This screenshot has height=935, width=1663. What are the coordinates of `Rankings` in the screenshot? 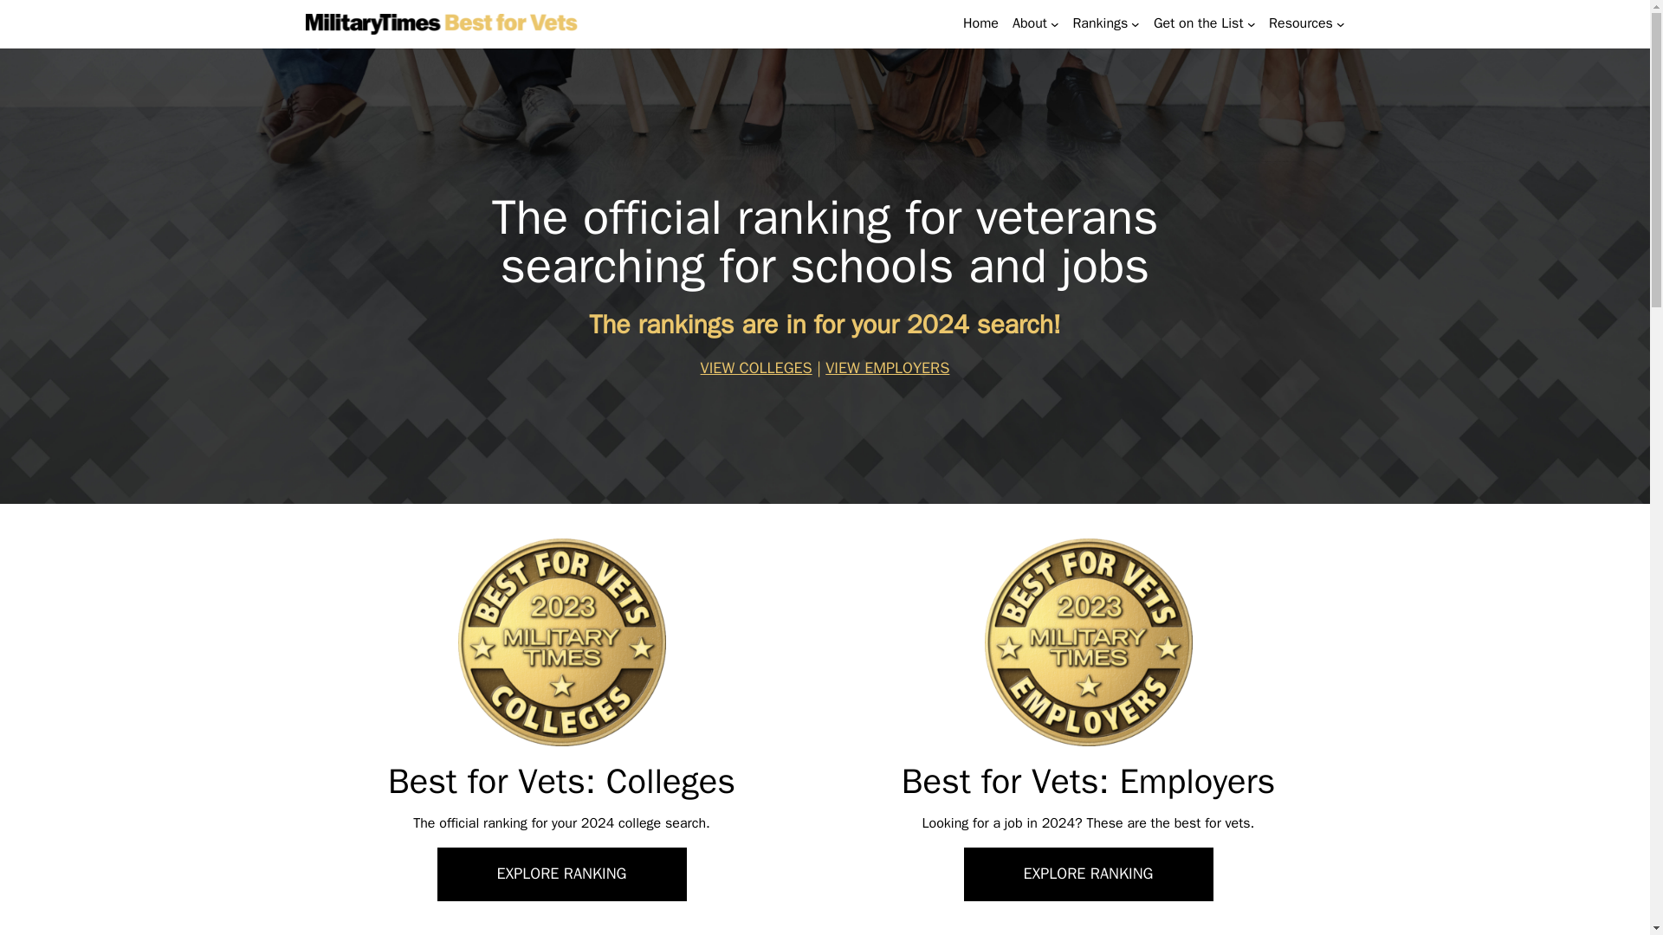 It's located at (1100, 23).